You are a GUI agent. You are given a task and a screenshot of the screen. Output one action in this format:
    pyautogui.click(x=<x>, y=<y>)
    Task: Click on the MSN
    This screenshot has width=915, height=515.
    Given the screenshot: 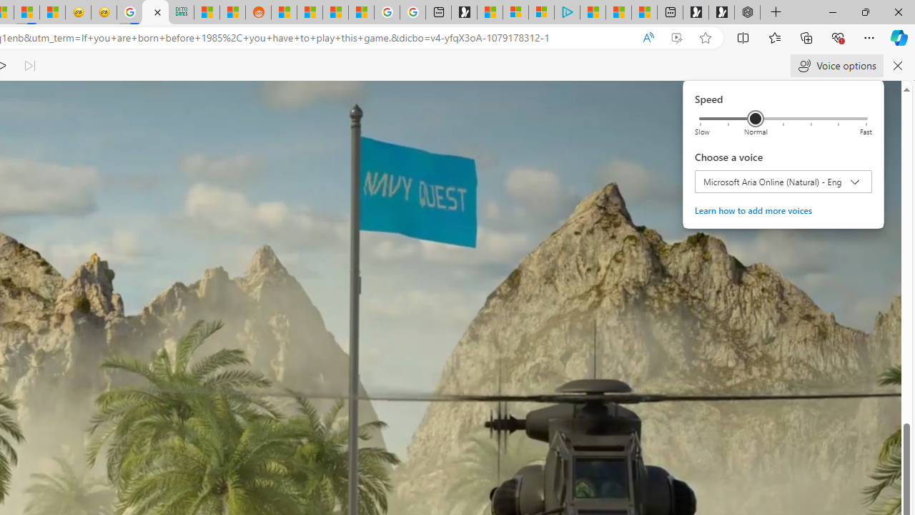 What is the action you would take?
    pyautogui.click(x=27, y=13)
    